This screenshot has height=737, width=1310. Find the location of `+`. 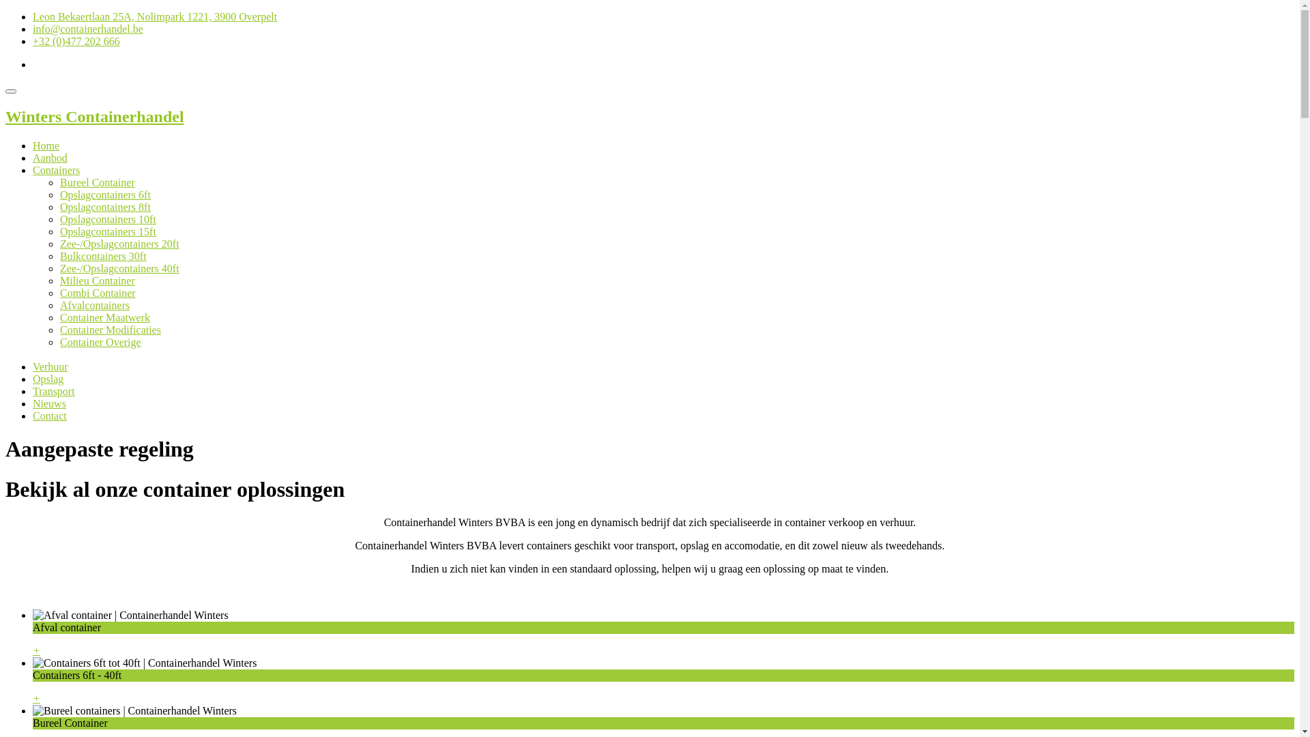

+ is located at coordinates (37, 651).